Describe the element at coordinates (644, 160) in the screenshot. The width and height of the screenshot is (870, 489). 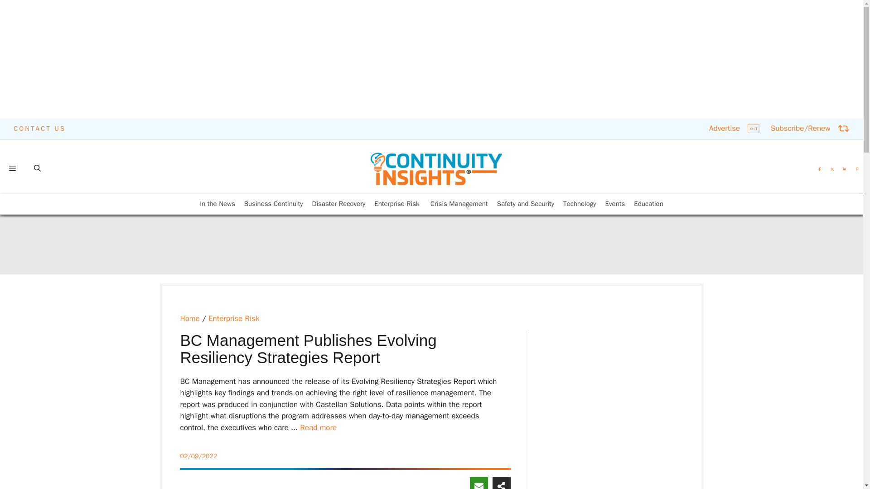
I see `3rd party ad content` at that location.